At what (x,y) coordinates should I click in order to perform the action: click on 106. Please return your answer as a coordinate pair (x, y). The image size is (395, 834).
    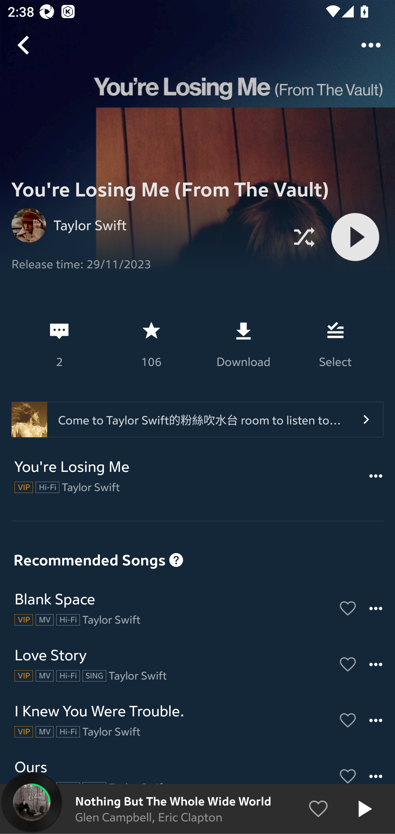
    Looking at the image, I should click on (151, 344).